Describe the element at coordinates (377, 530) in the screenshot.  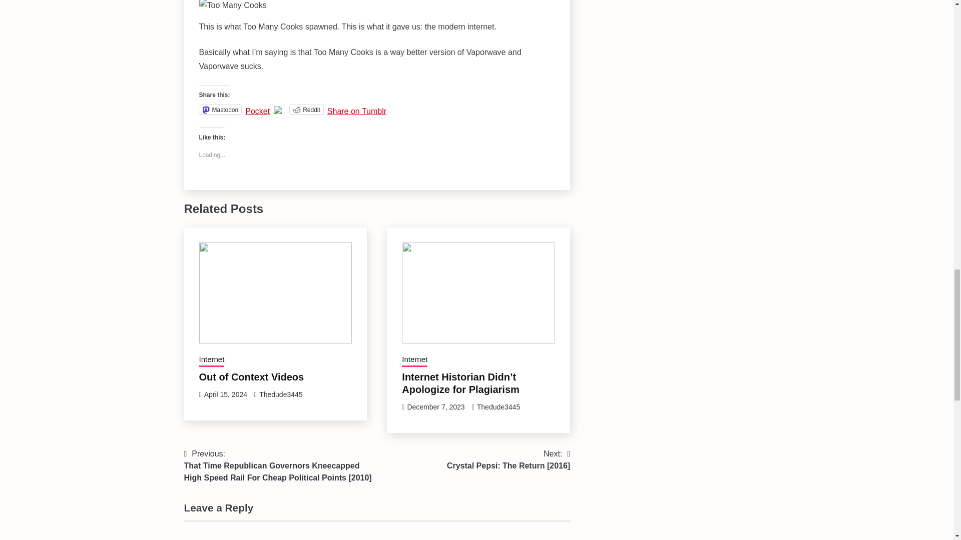
I see `Comment Form` at that location.